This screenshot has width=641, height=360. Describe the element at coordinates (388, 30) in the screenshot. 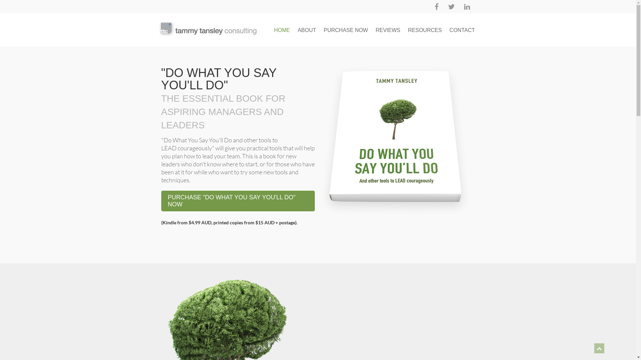

I see `REVIEWS` at that location.